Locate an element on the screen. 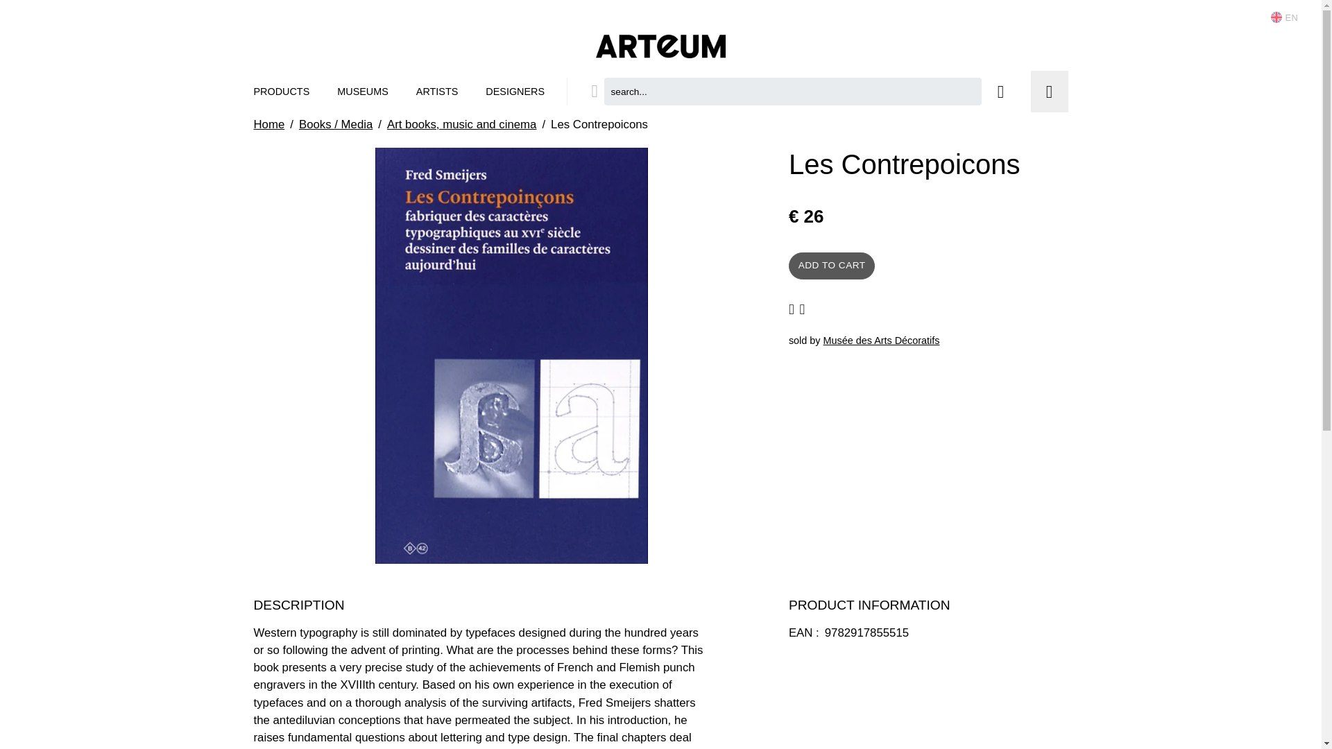  Your account is located at coordinates (1000, 92).